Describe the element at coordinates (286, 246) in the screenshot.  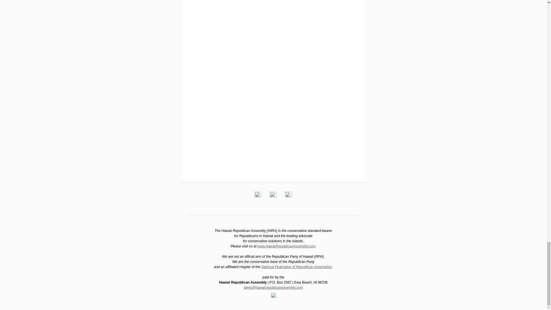
I see `HIRA` at that location.